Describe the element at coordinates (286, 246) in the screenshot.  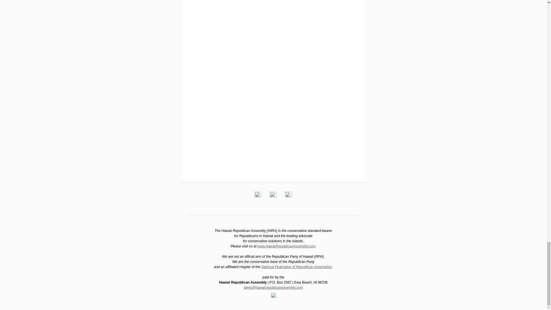
I see `HIRA` at that location.